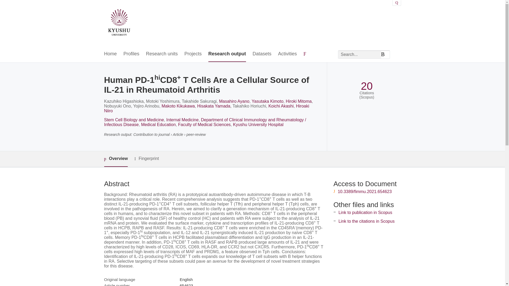  Describe the element at coordinates (281, 106) in the screenshot. I see `Koichi Akashi` at that location.